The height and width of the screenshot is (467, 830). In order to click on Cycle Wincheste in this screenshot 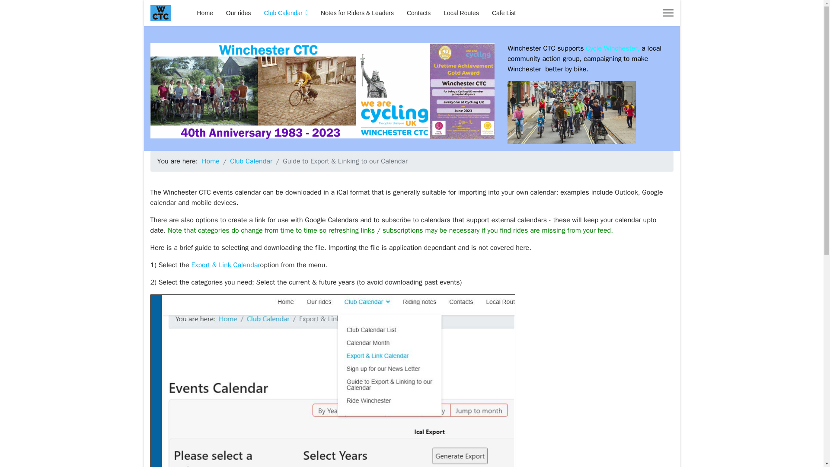, I will do `click(610, 48)`.